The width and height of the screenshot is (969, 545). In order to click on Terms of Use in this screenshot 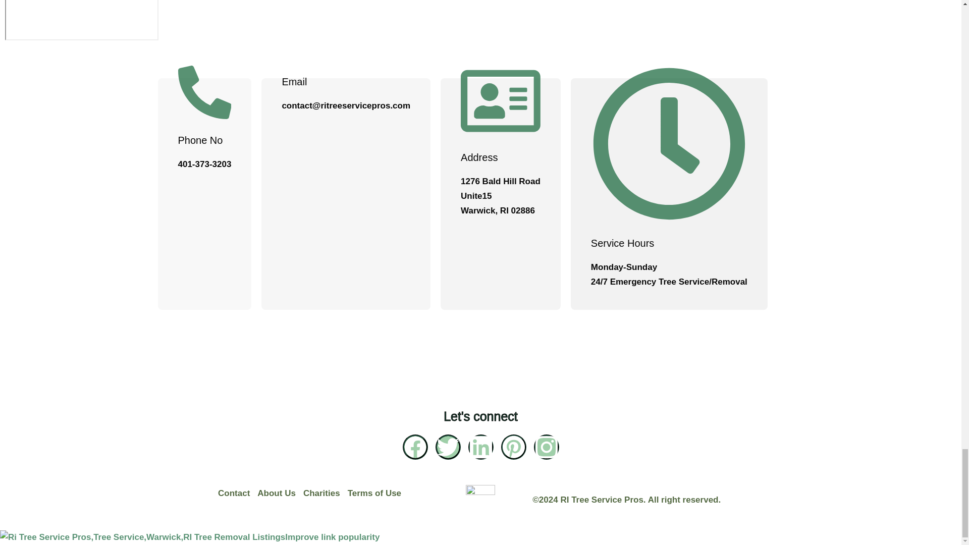, I will do `click(379, 494)`.